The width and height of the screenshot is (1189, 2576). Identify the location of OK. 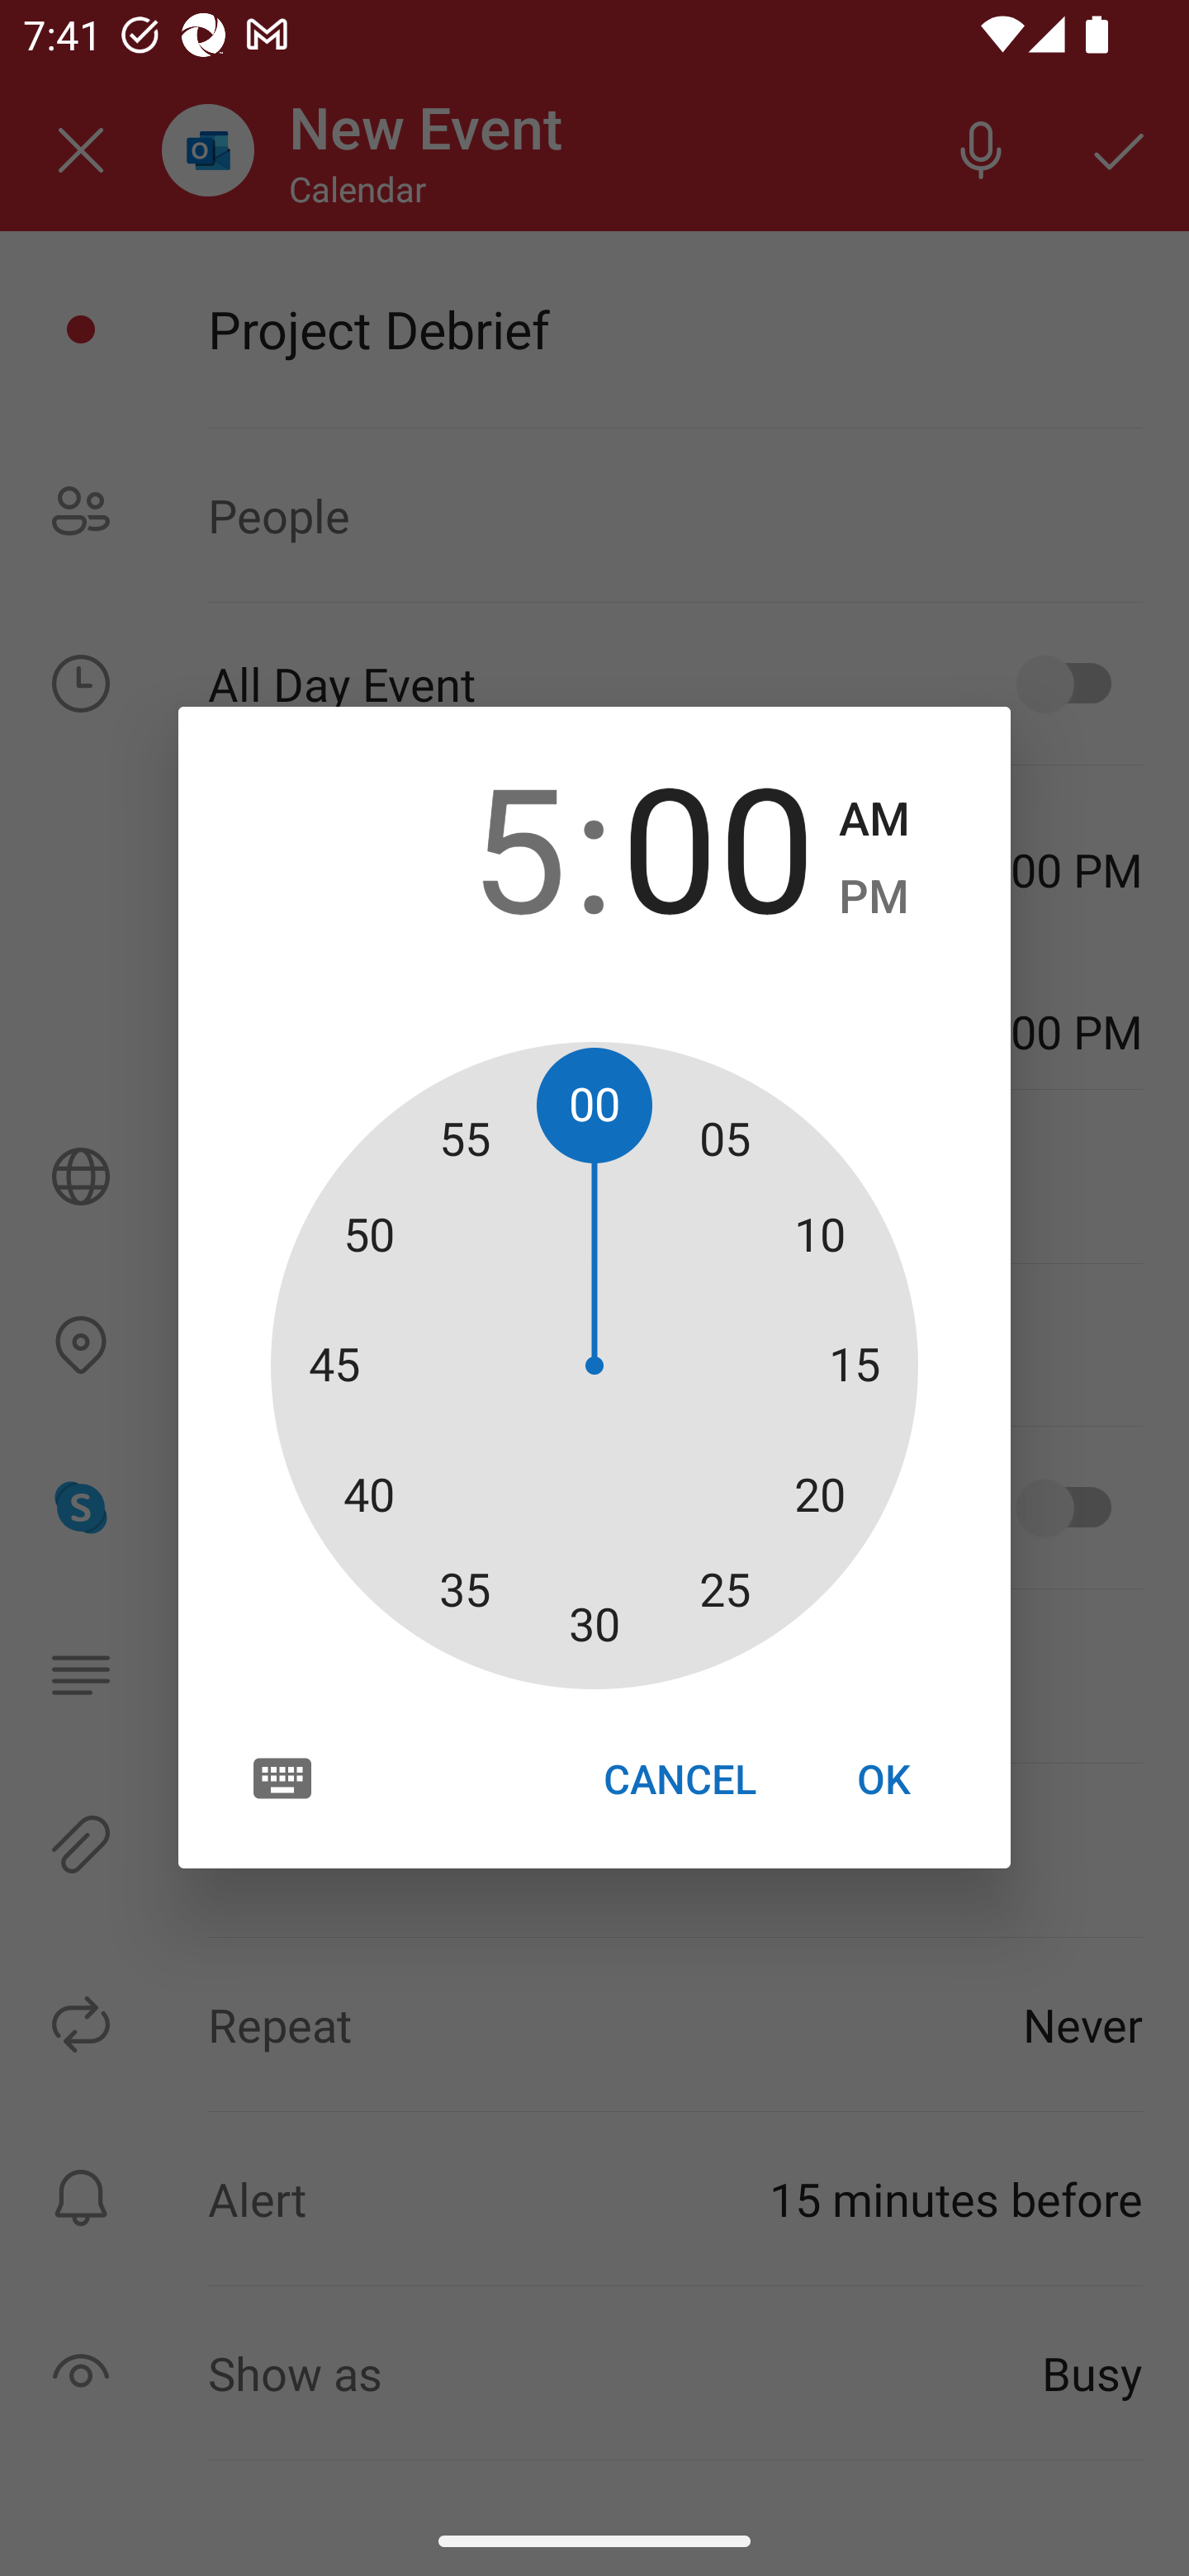
(883, 1778).